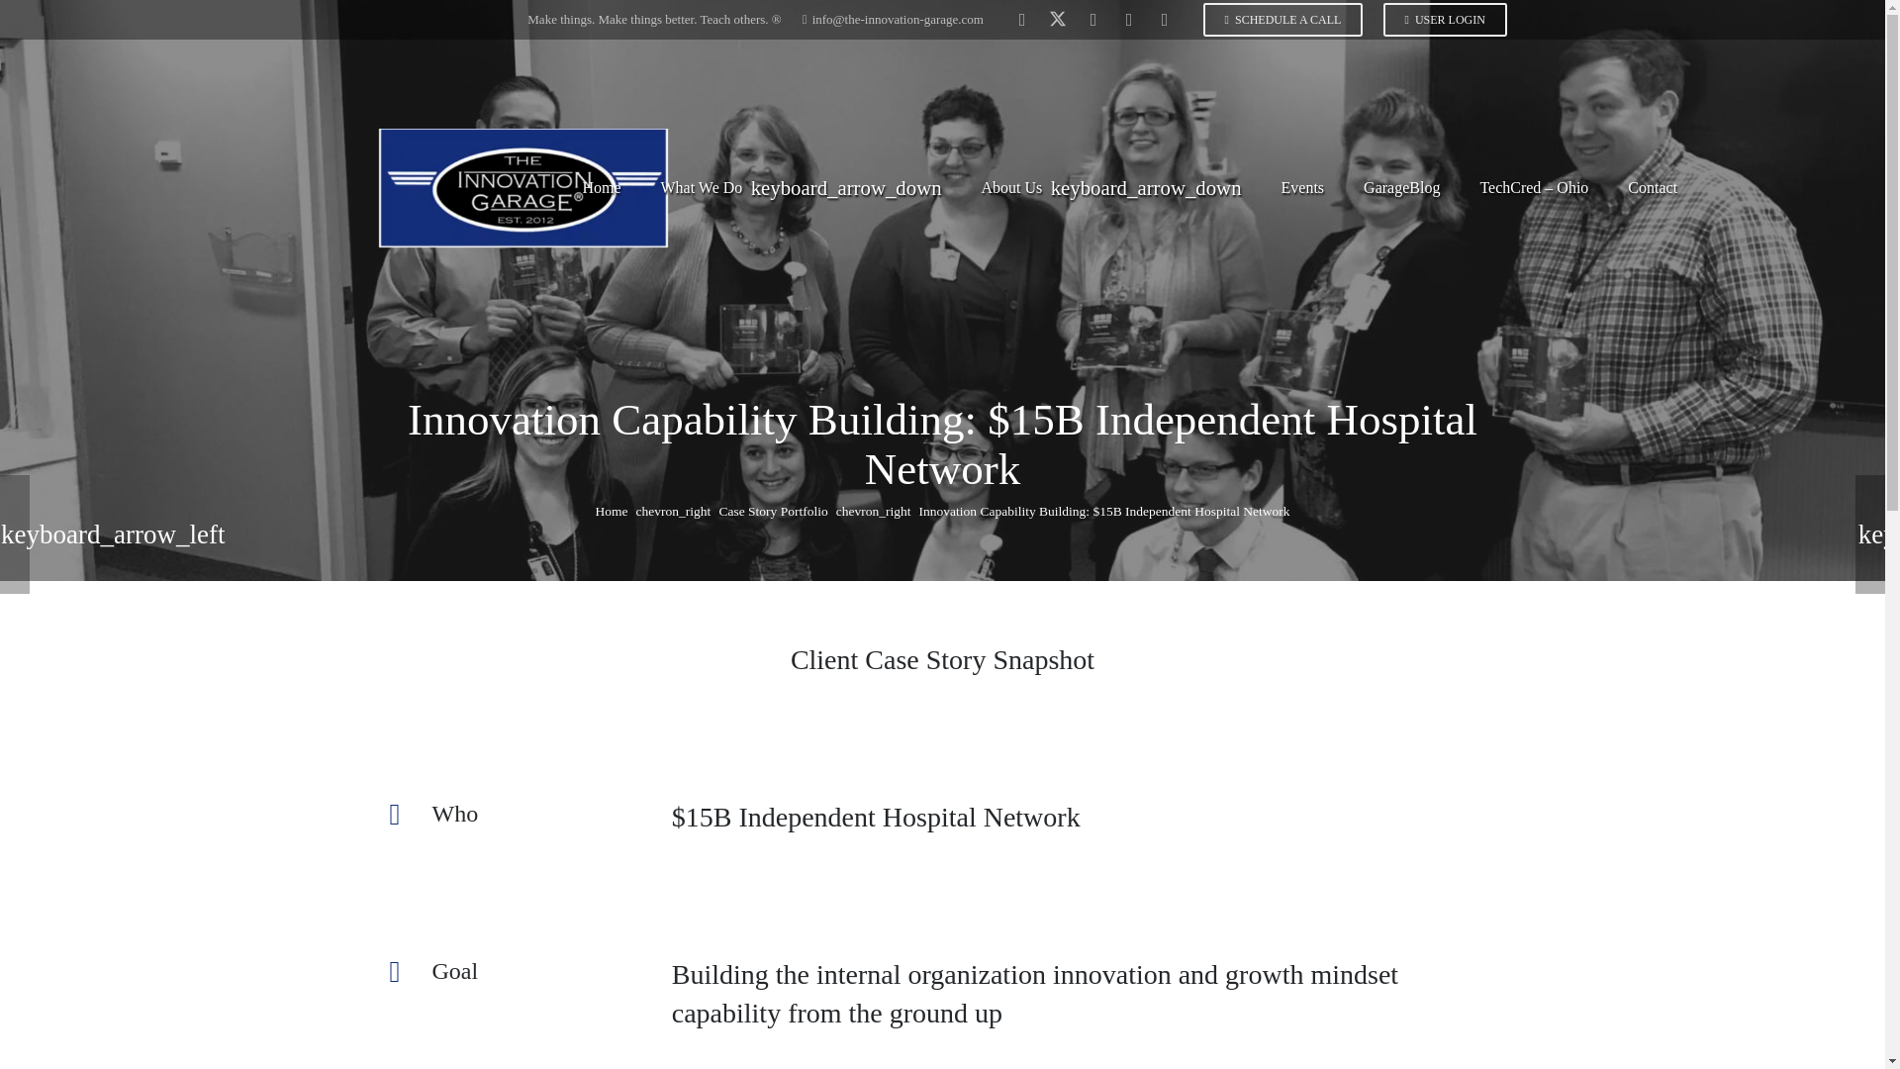 This screenshot has width=1900, height=1069. I want to click on Facebook, so click(1021, 20).